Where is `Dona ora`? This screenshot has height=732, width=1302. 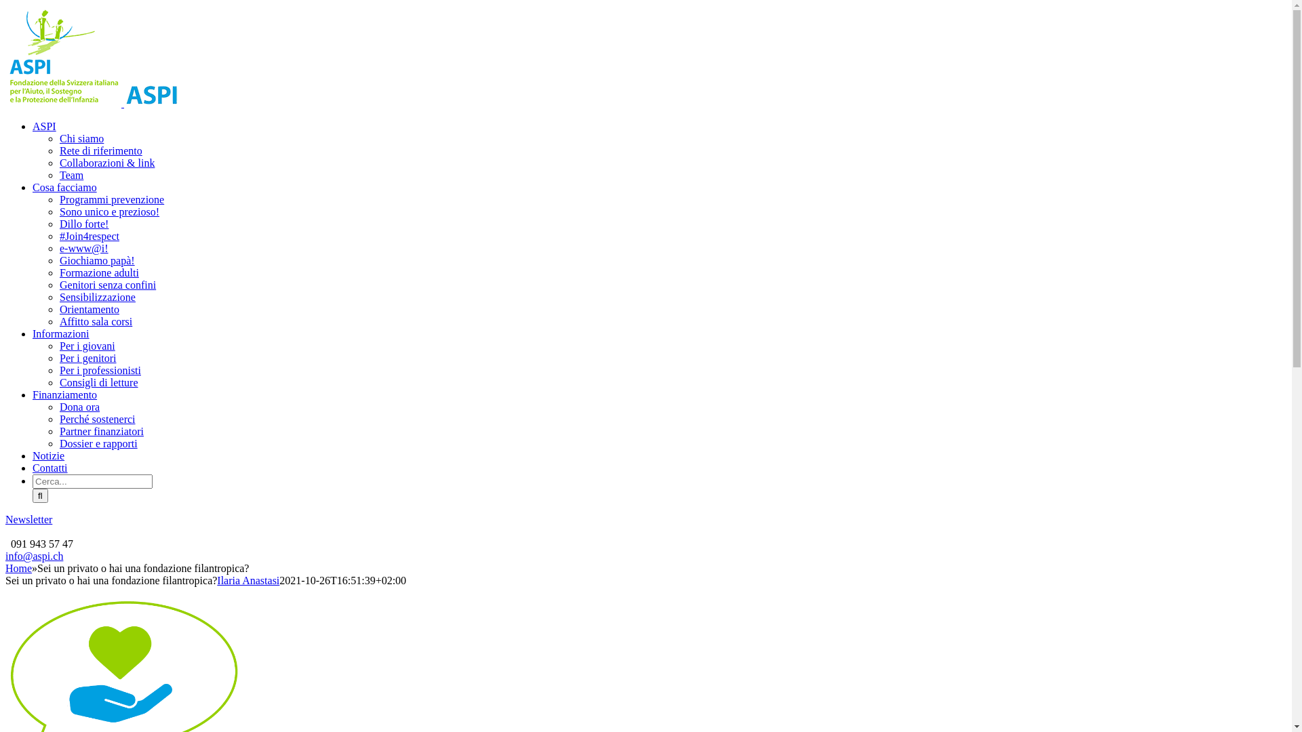 Dona ora is located at coordinates (80, 407).